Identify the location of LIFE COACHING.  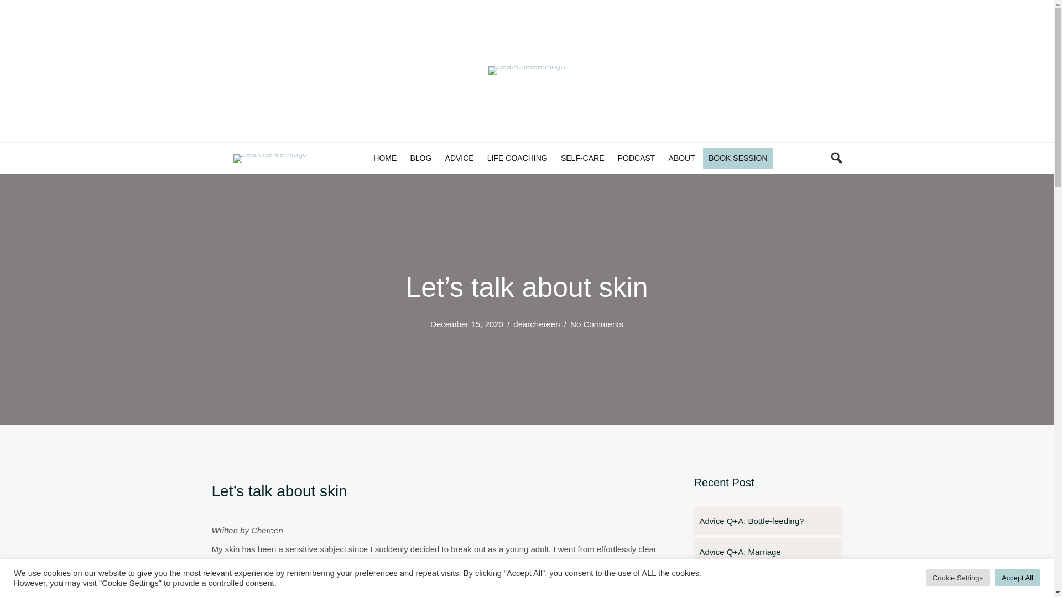
(518, 158).